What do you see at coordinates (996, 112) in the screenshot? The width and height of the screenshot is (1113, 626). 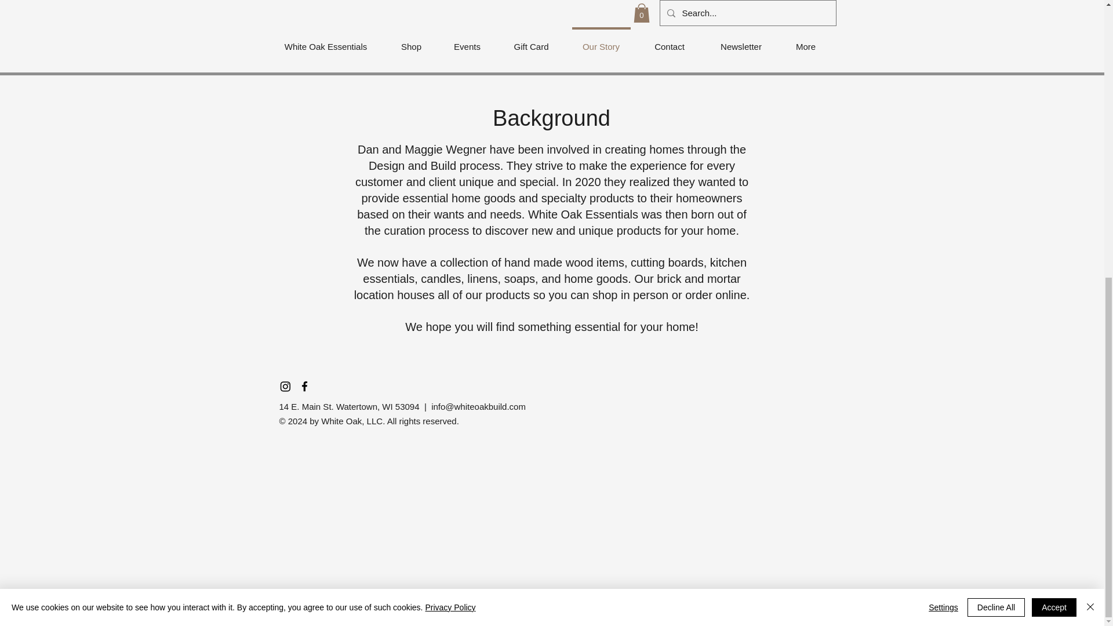 I see `Decline All` at bounding box center [996, 112].